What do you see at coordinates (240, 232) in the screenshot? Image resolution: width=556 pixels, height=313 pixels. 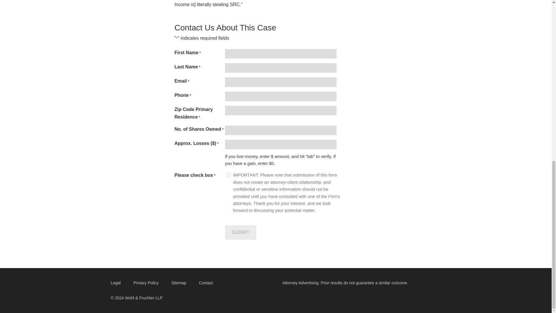 I see `Submit` at bounding box center [240, 232].